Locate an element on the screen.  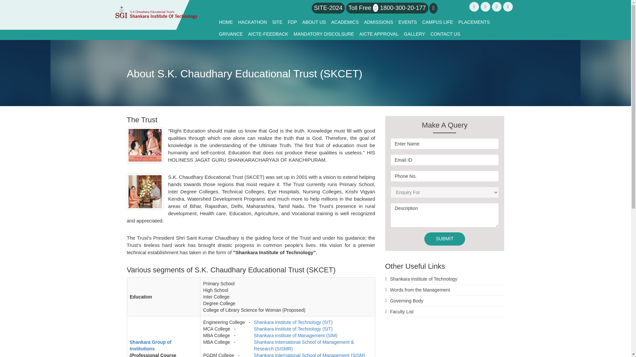
HACKATHON is located at coordinates (252, 22).